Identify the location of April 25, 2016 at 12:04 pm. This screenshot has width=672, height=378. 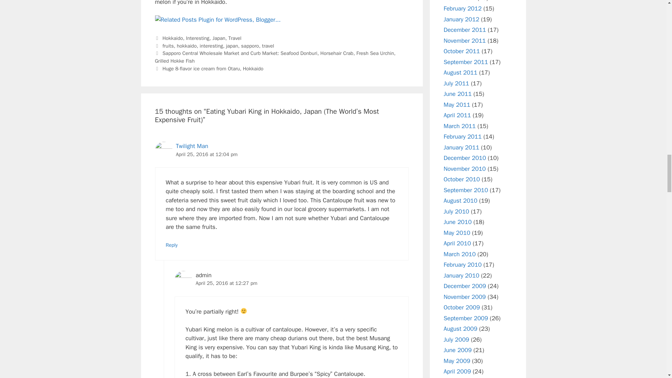
(206, 154).